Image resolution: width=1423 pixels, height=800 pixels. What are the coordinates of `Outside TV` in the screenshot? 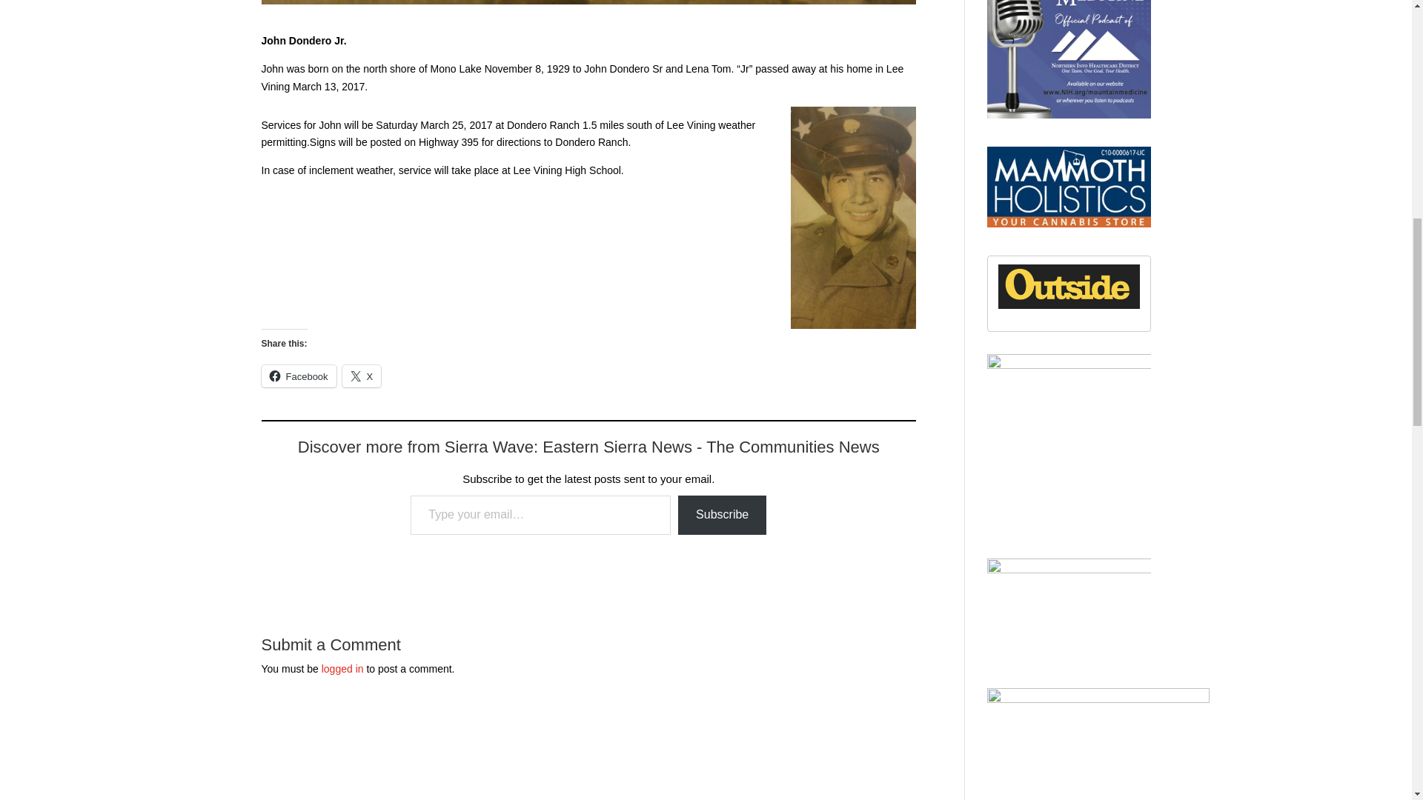 It's located at (1069, 306).